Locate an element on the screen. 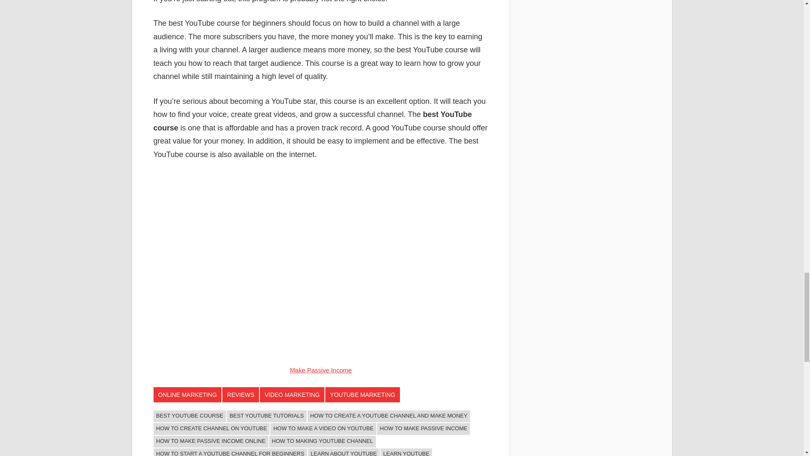  Make Passive Income is located at coordinates (321, 370).